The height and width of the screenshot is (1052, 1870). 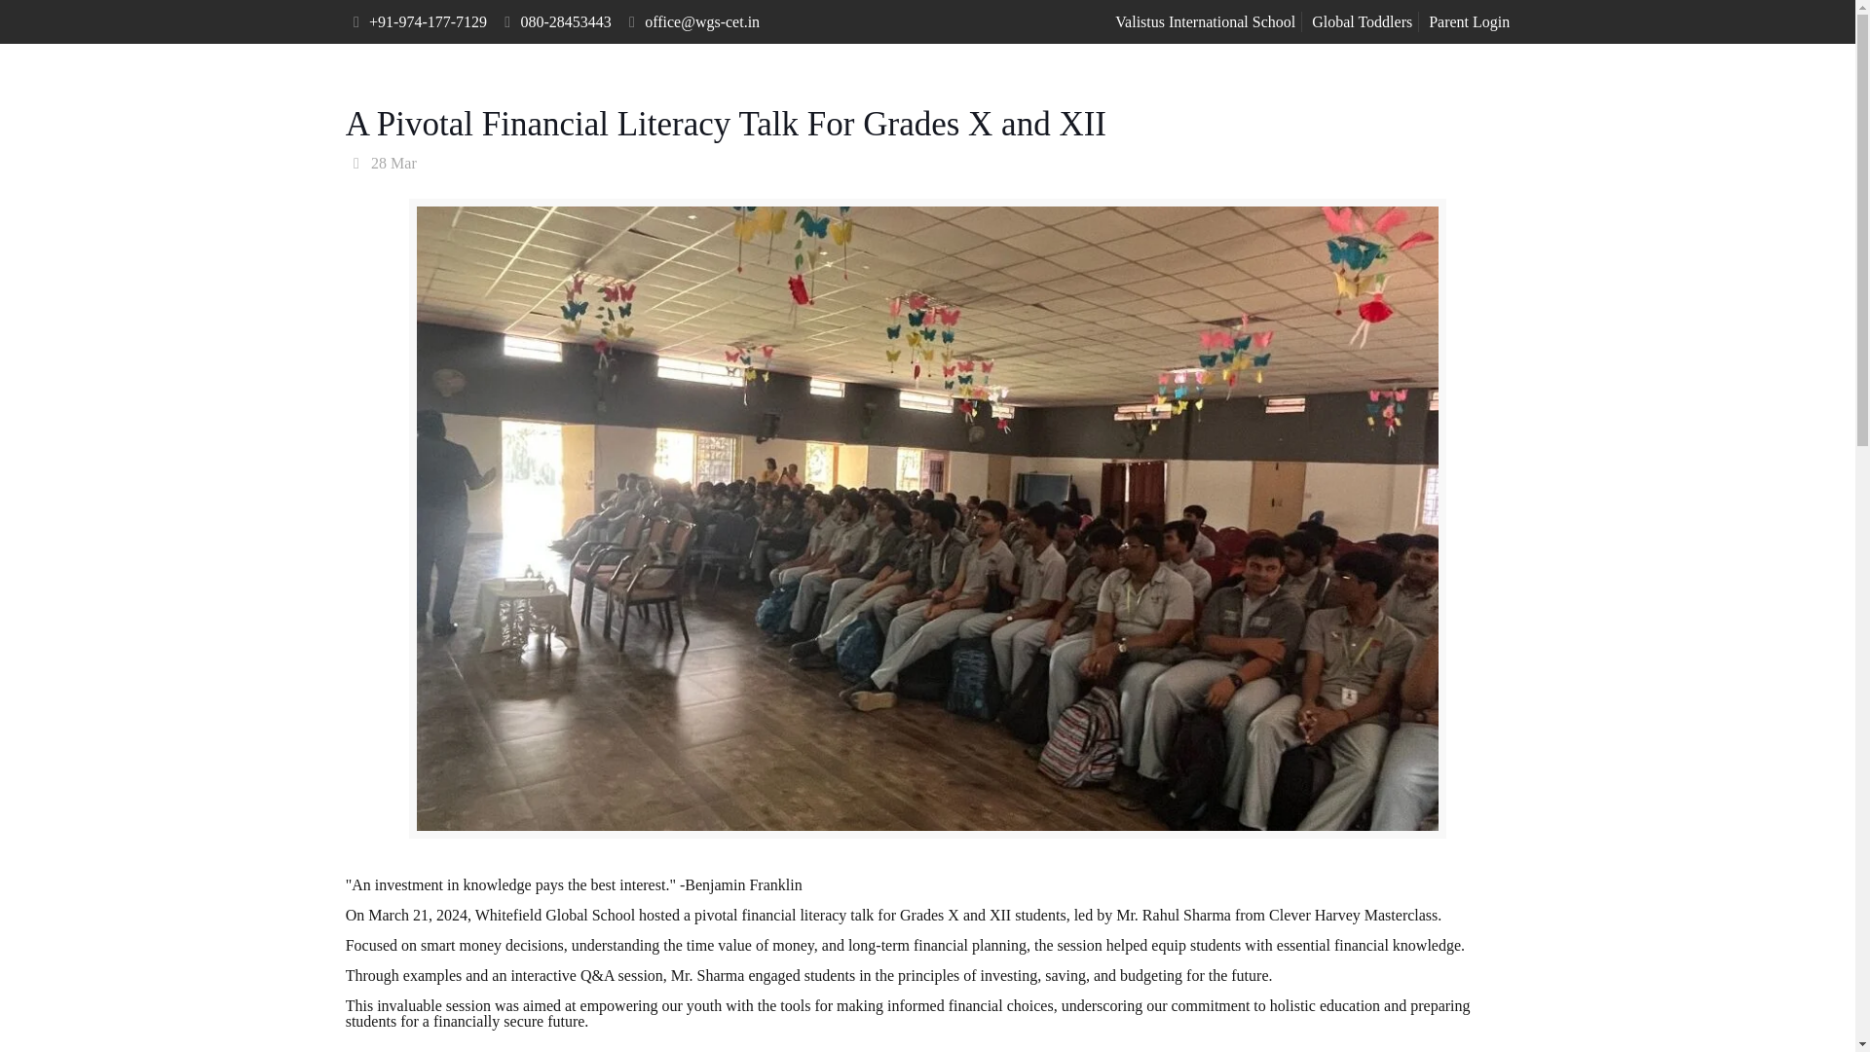 I want to click on Global Toddlers, so click(x=1362, y=21).